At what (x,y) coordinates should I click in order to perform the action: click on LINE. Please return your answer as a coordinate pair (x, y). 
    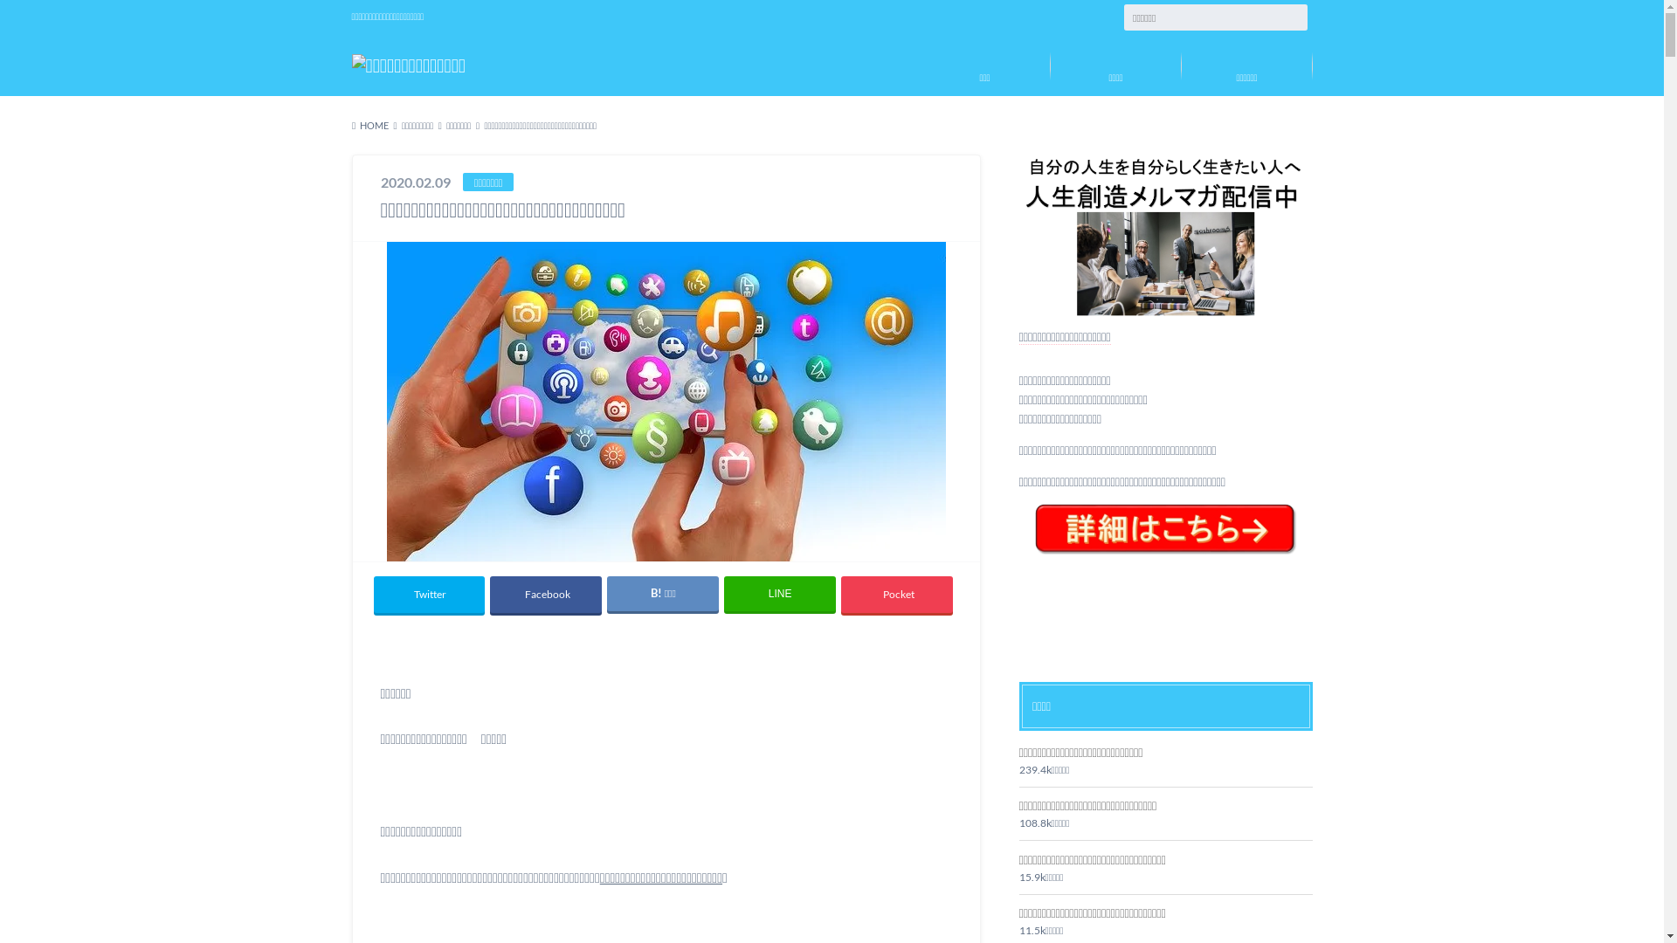
    Looking at the image, I should click on (779, 594).